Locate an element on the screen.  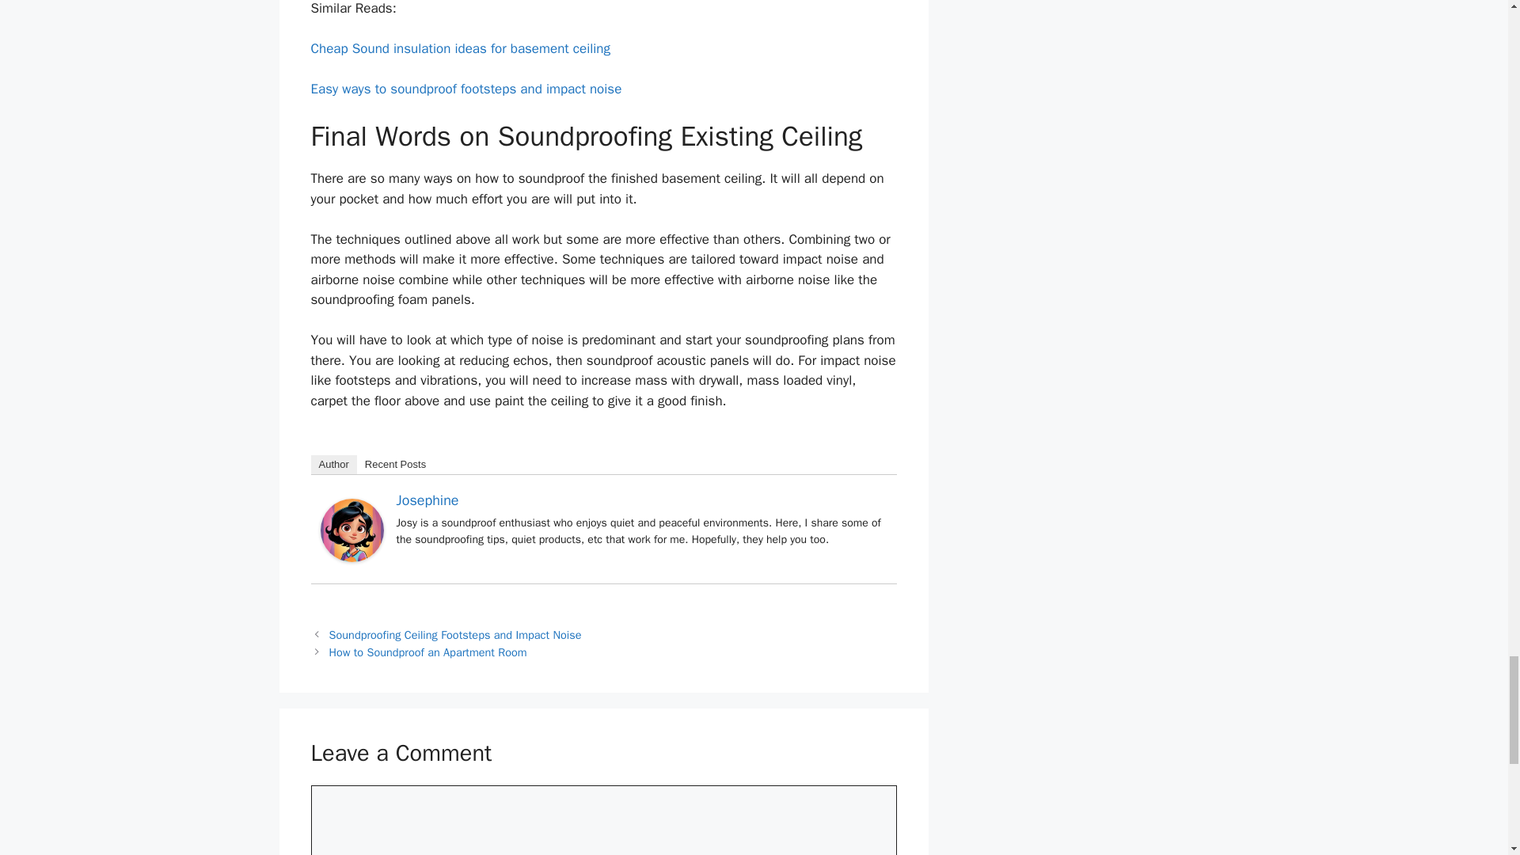
How to Soundproof an Apartment Room is located at coordinates (428, 652).